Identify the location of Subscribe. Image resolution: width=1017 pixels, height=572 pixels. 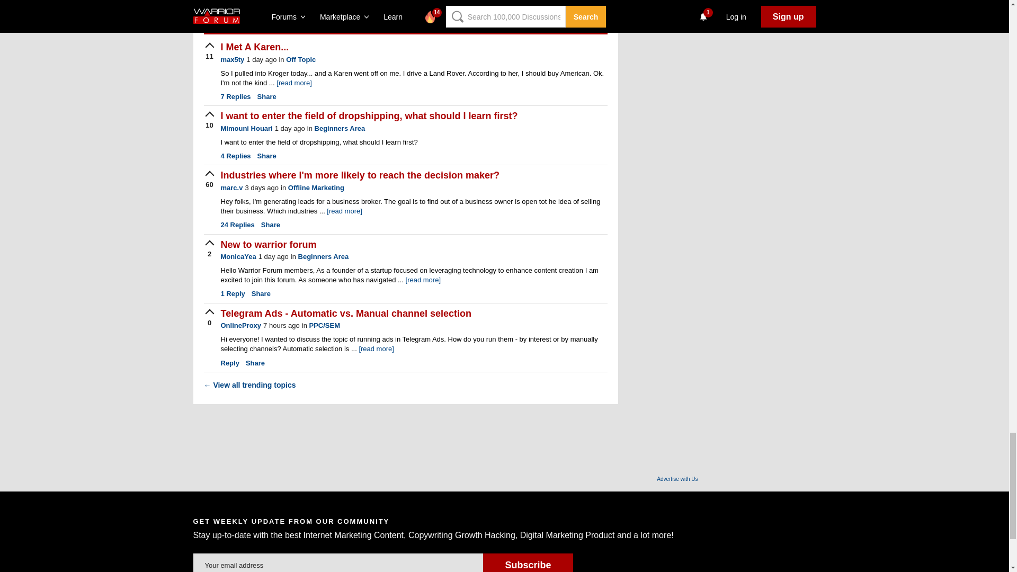
(528, 562).